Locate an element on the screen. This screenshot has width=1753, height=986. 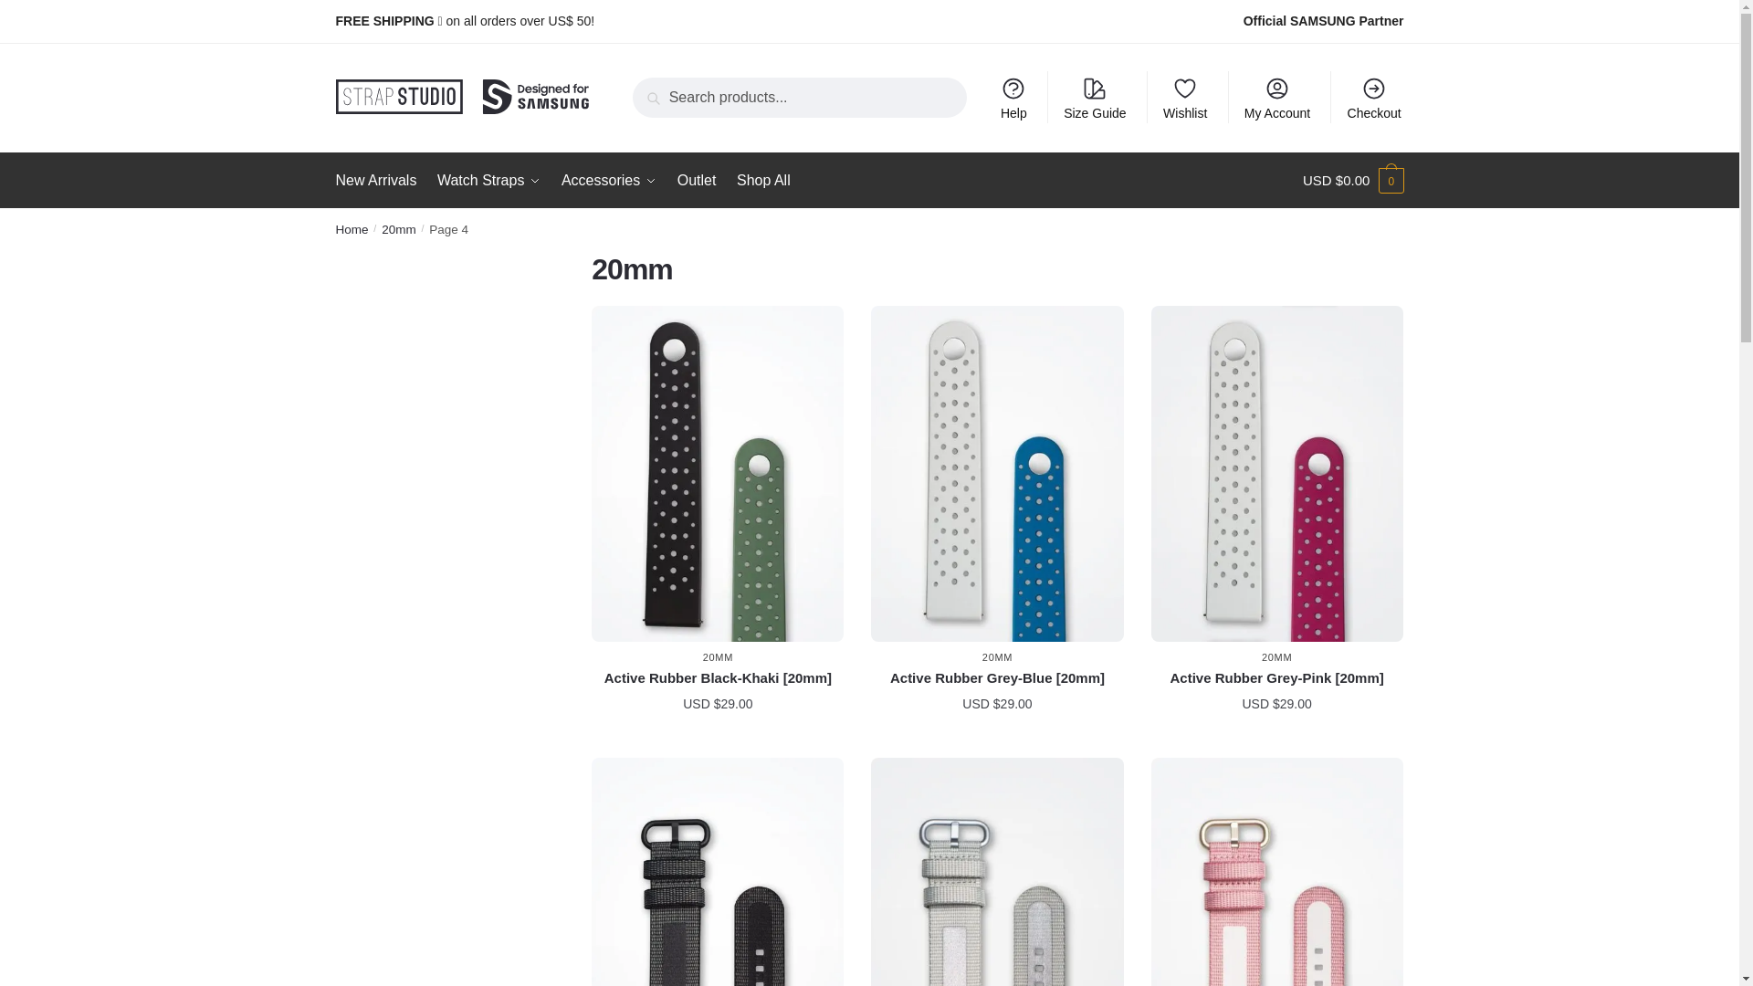
Size Guide is located at coordinates (1096, 97).